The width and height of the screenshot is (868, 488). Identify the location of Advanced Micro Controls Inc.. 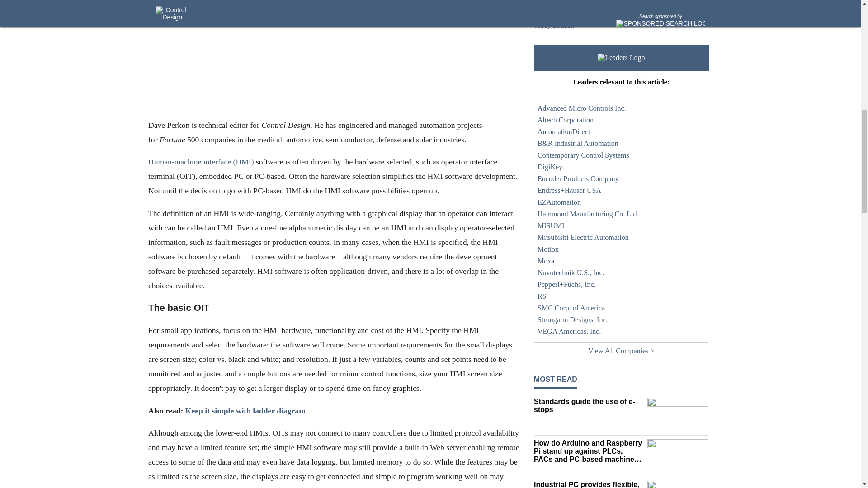
(621, 108).